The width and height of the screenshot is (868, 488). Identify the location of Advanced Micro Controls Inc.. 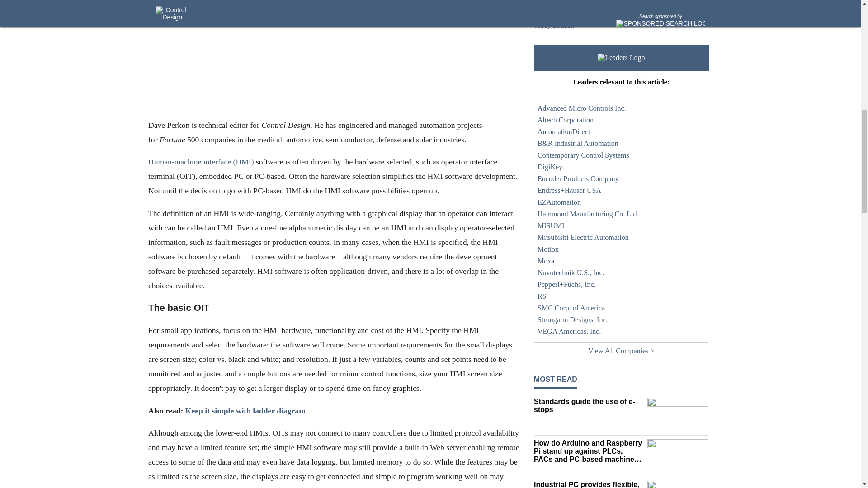
(621, 108).